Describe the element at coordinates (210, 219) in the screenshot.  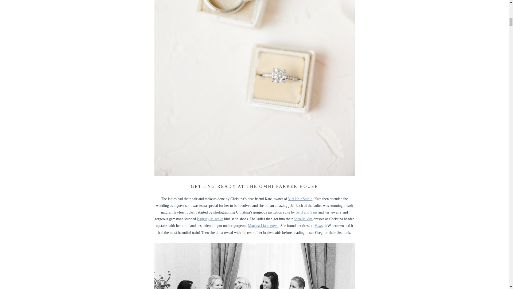
I see `Badgley Mischka` at that location.